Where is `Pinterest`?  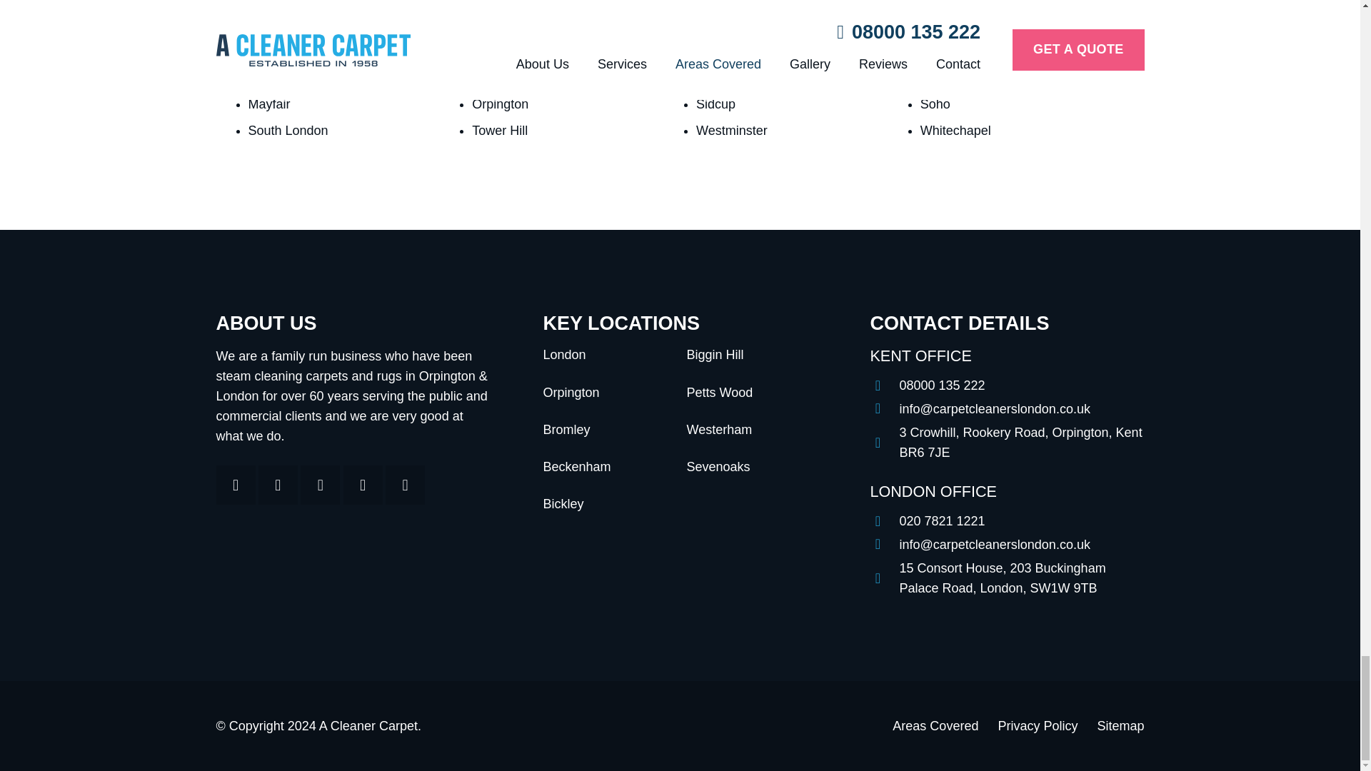
Pinterest is located at coordinates (320, 485).